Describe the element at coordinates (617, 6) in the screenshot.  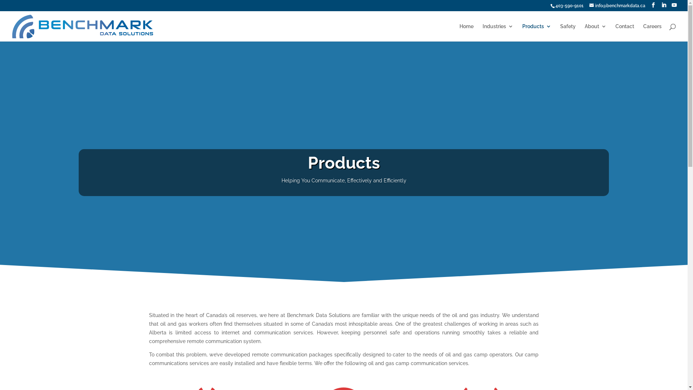
I see `info@benchmarkdata.ca` at that location.